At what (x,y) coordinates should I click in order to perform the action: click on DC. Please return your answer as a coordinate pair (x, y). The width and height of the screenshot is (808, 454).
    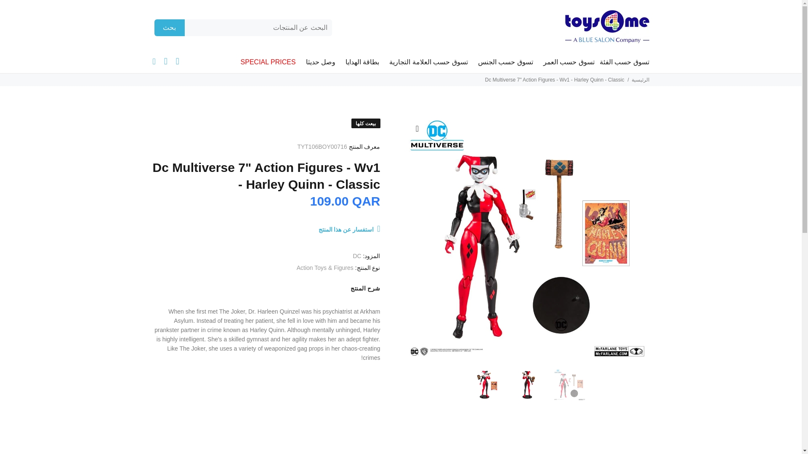
    Looking at the image, I should click on (357, 256).